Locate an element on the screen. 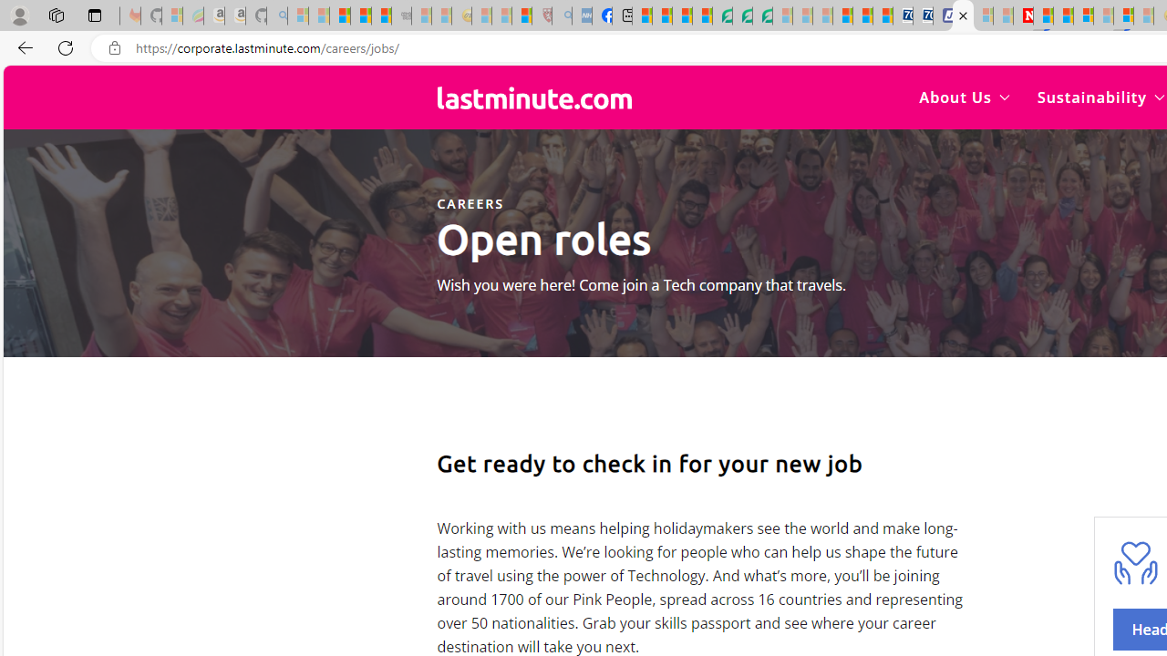 The image size is (1167, 656). NCL Adult Asthma Inhaler Choice Guideline - Sleeping is located at coordinates (582, 16).